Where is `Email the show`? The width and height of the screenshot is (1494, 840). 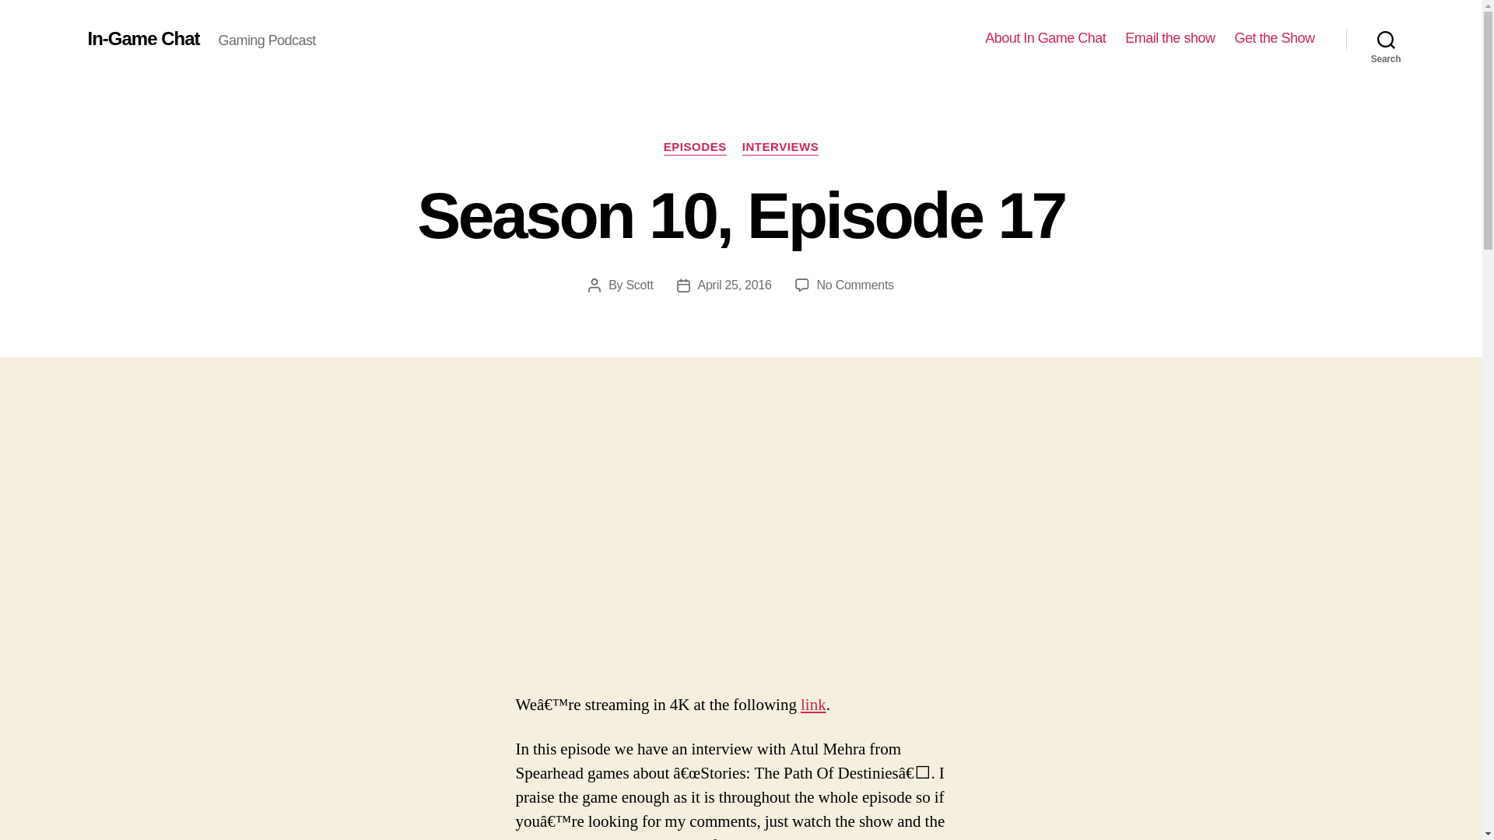
Email the show is located at coordinates (780, 148).